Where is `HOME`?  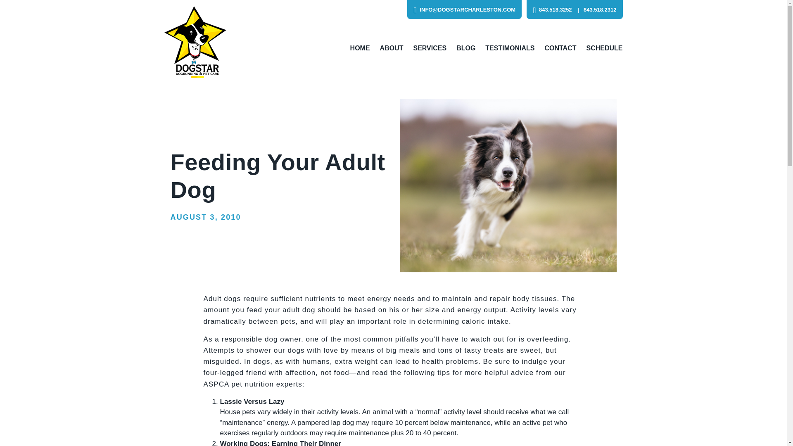
HOME is located at coordinates (360, 48).